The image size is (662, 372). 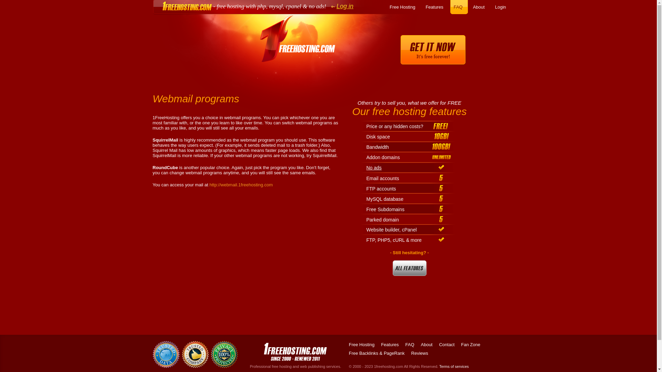 What do you see at coordinates (295, 351) in the screenshot?
I see ` ` at bounding box center [295, 351].